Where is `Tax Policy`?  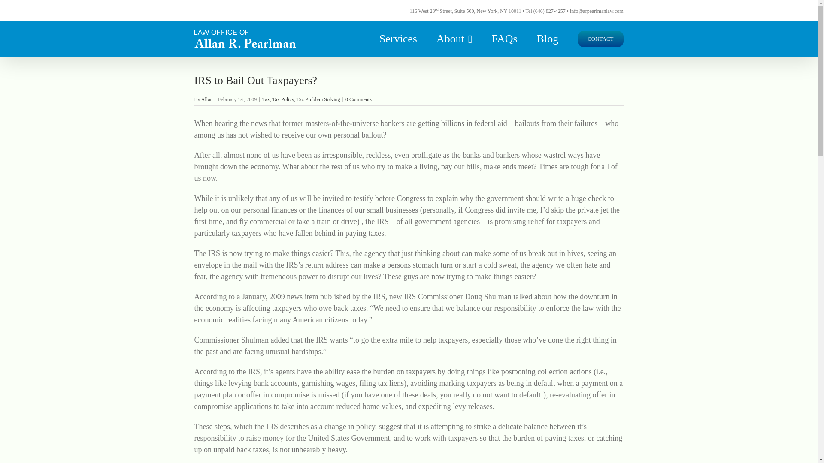
Tax Policy is located at coordinates (283, 99).